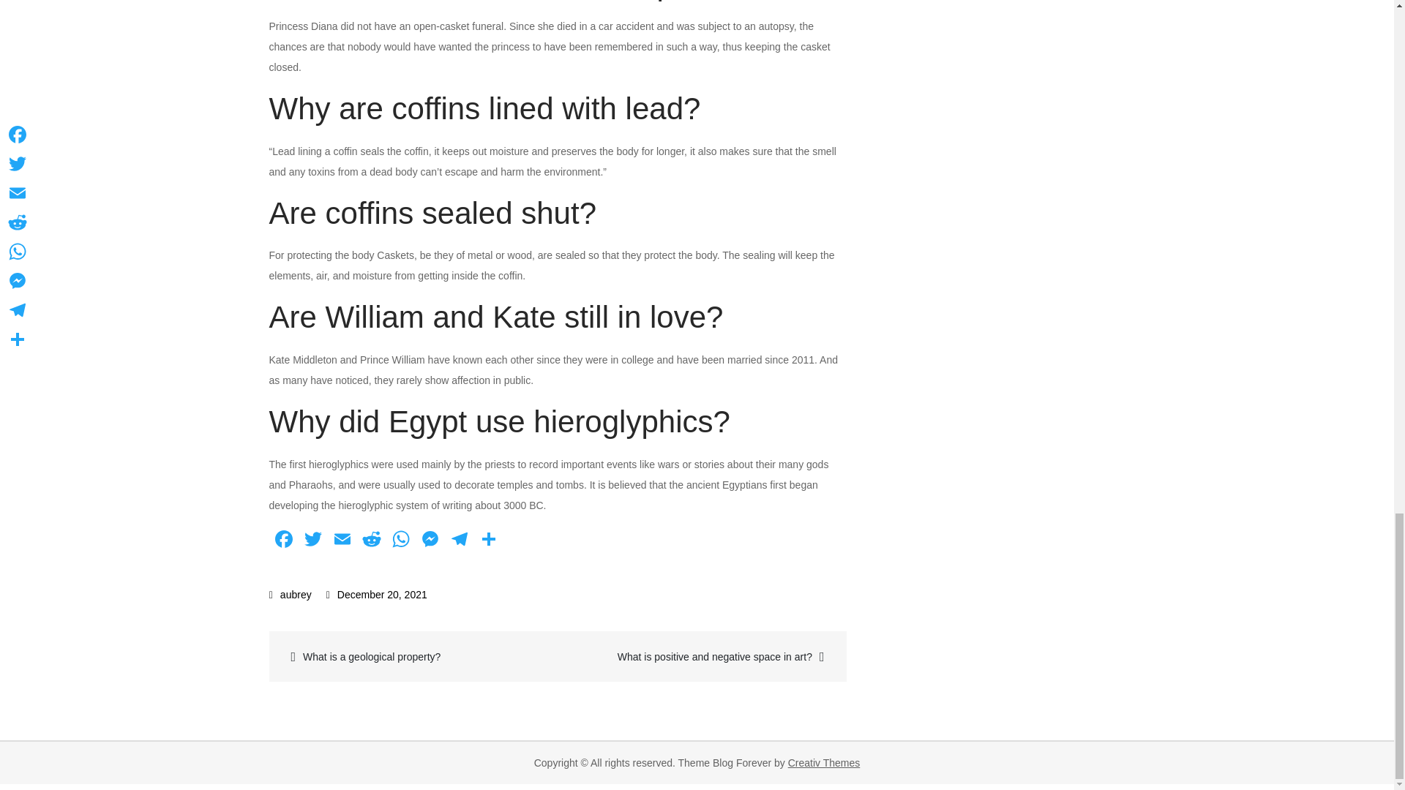 The image size is (1405, 790). Describe the element at coordinates (460, 541) in the screenshot. I see `Telegram` at that location.